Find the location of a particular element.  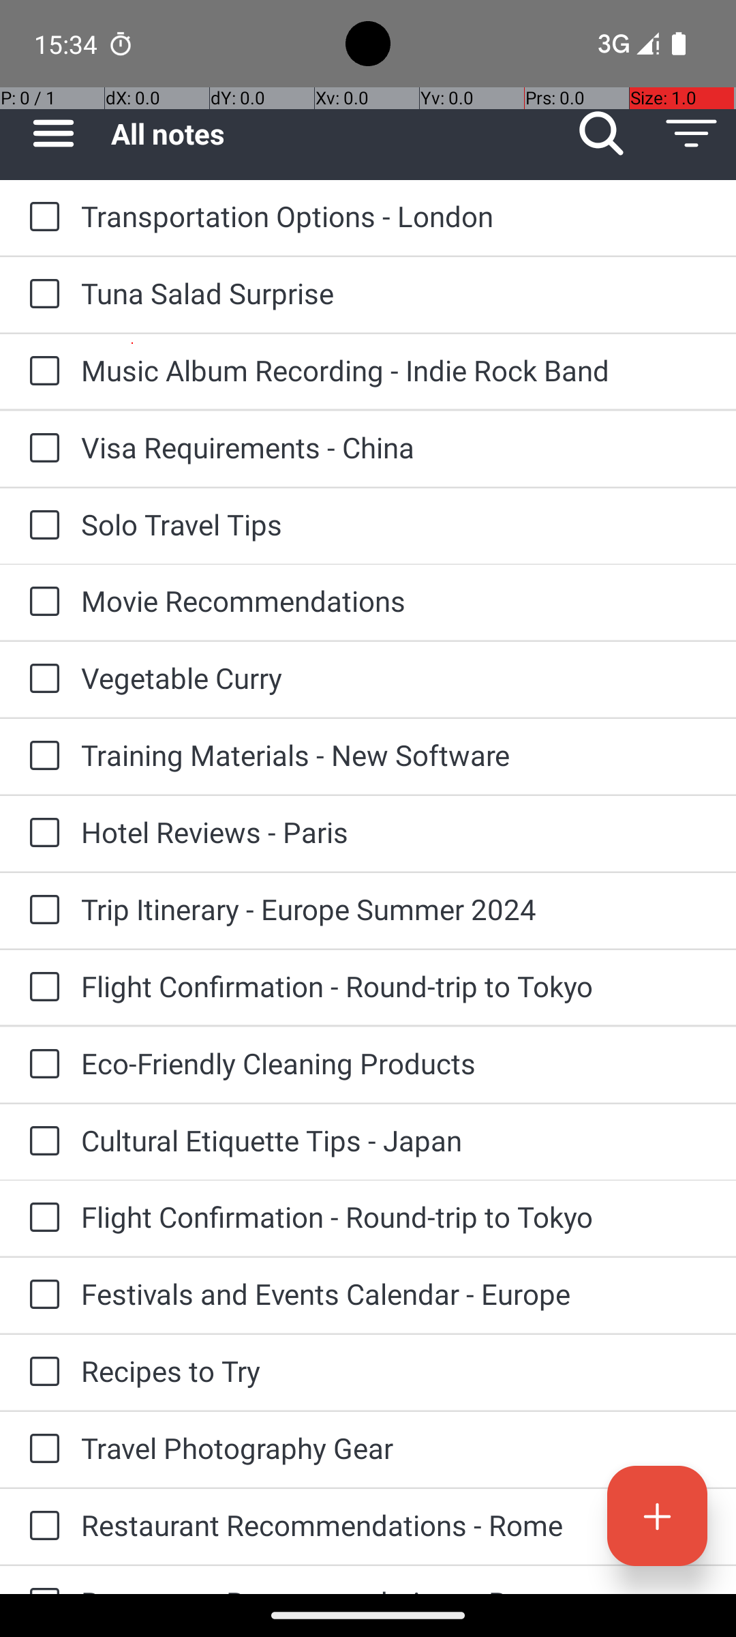

to-do: Travel Photography Gear is located at coordinates (41, 1449).